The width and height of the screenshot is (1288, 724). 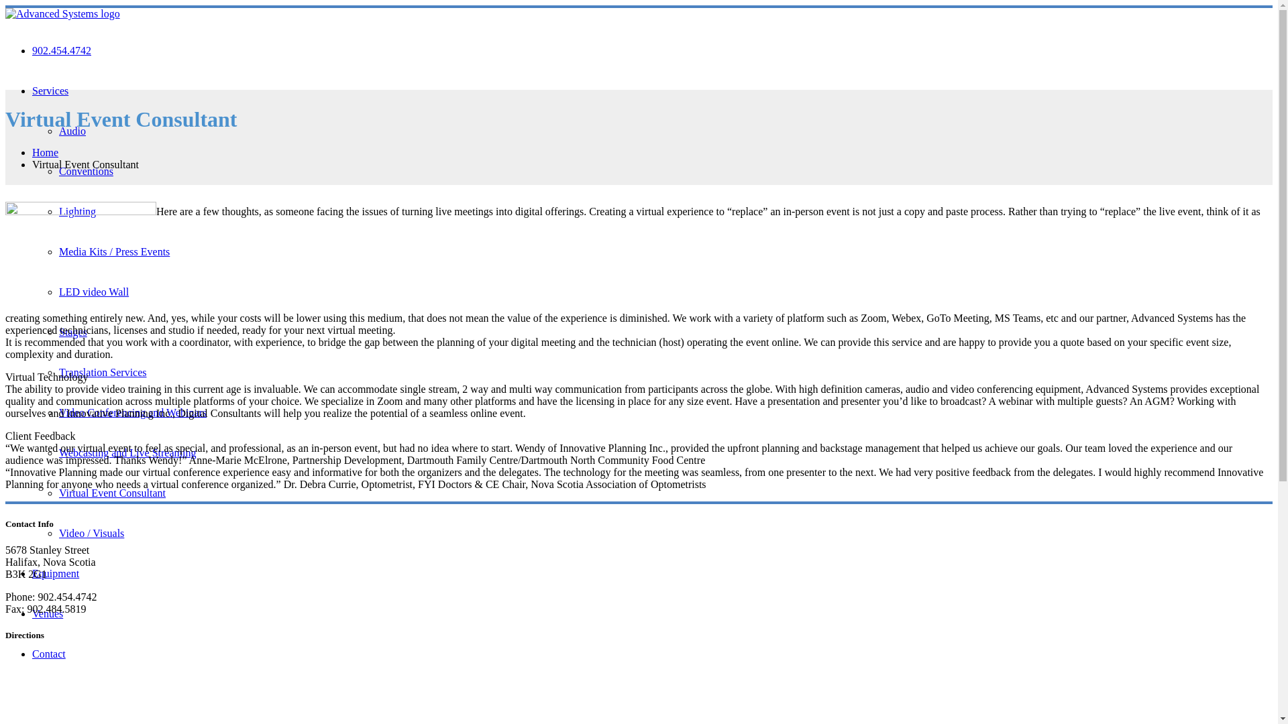 I want to click on Conventions, so click(x=86, y=172).